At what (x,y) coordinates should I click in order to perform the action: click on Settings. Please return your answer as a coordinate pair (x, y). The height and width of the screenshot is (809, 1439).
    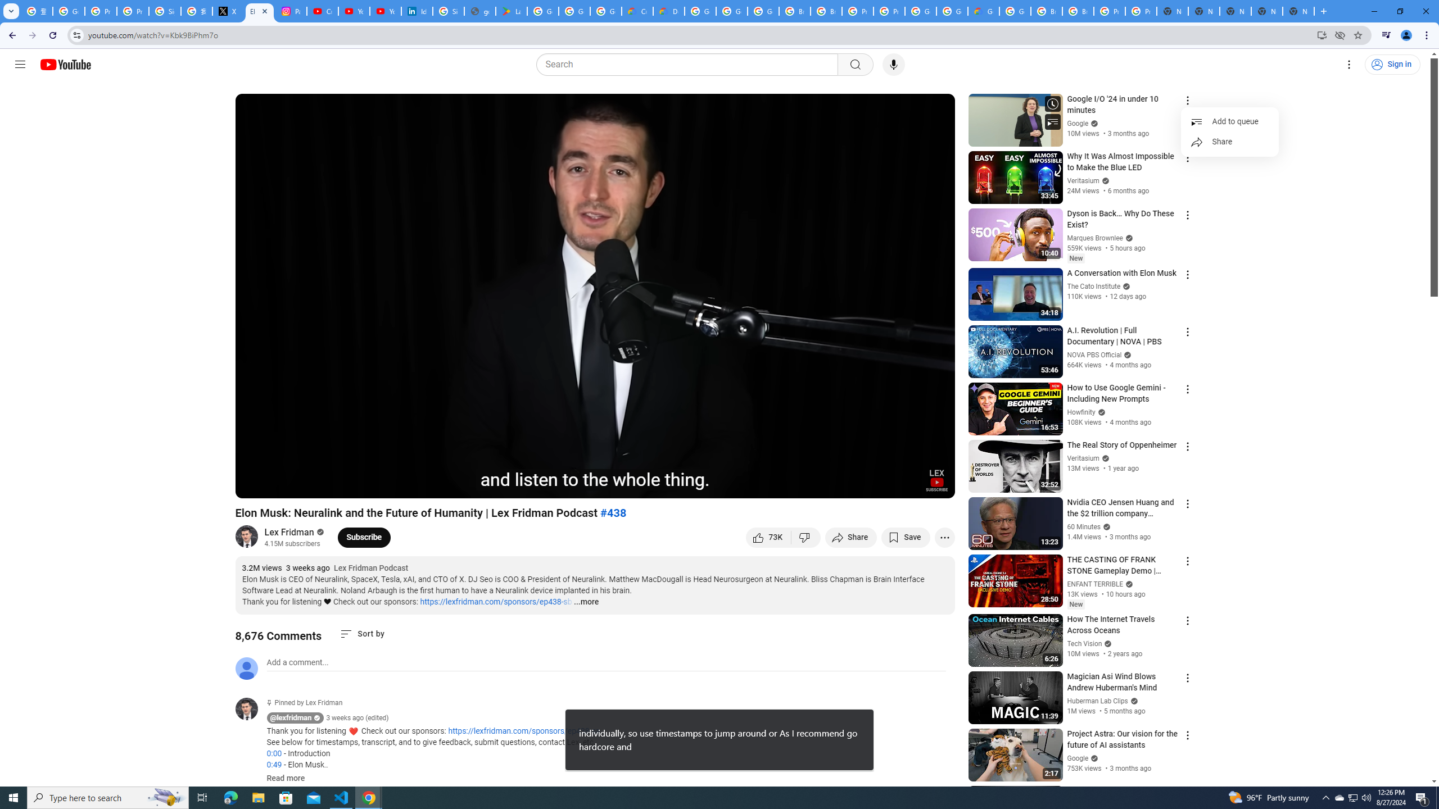
    Looking at the image, I should click on (854, 485).